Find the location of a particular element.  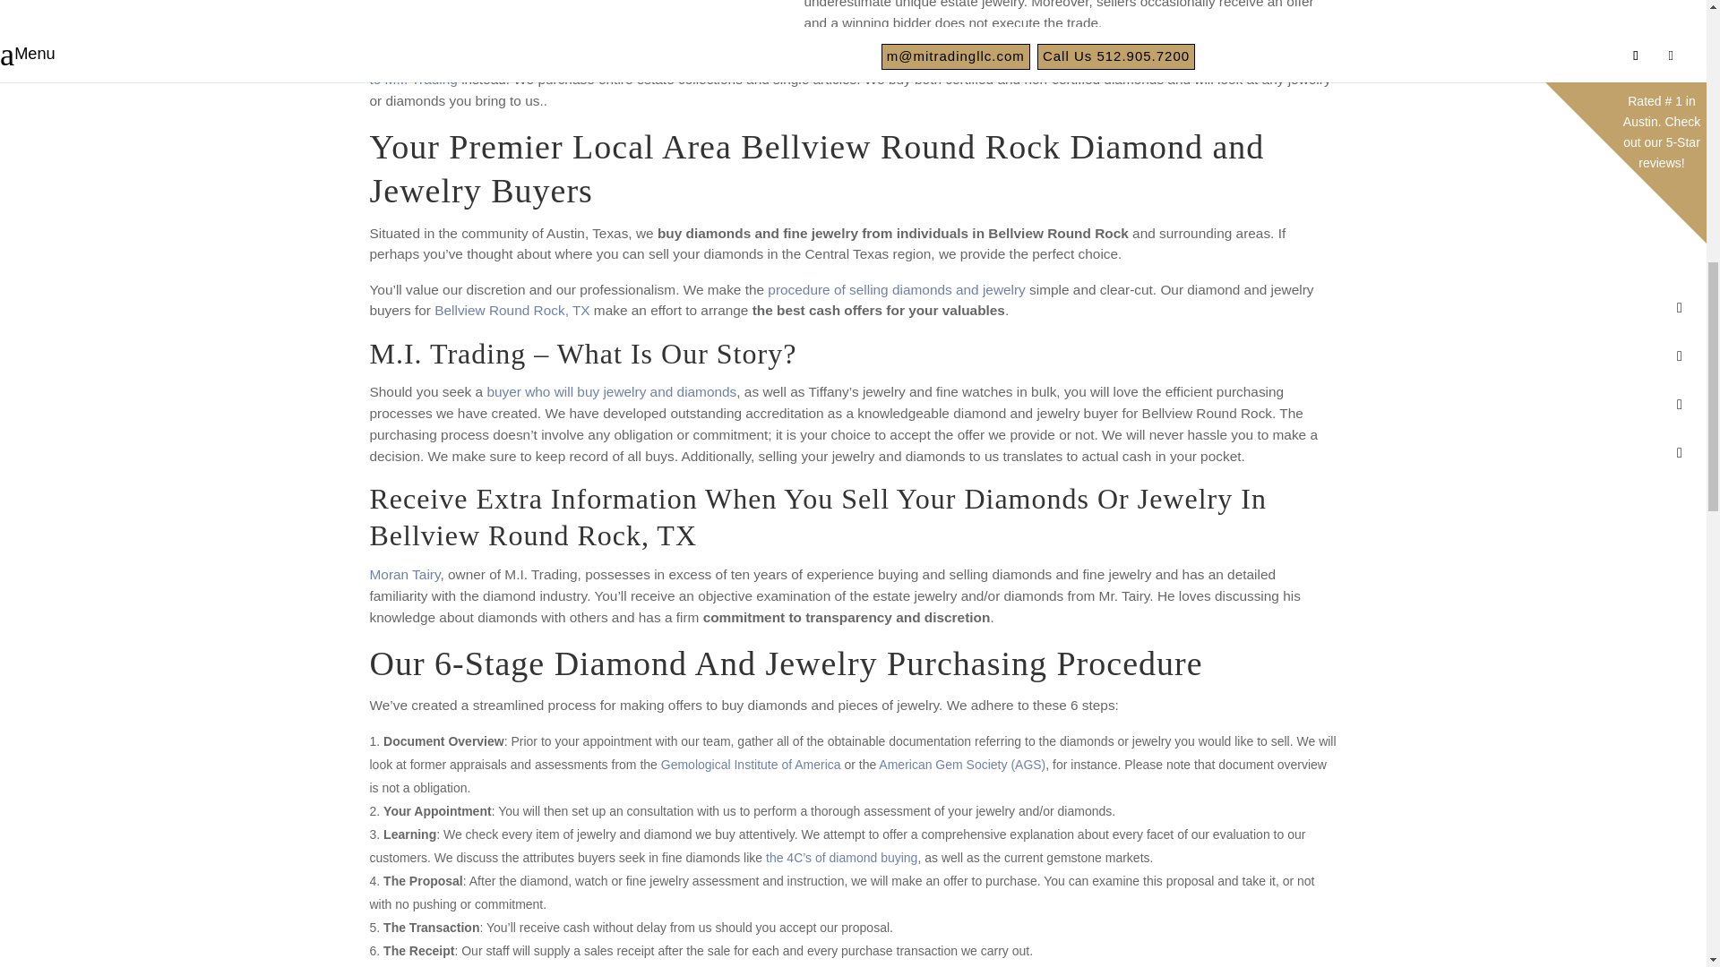

procedure of selling diamonds and jewelry is located at coordinates (896, 289).